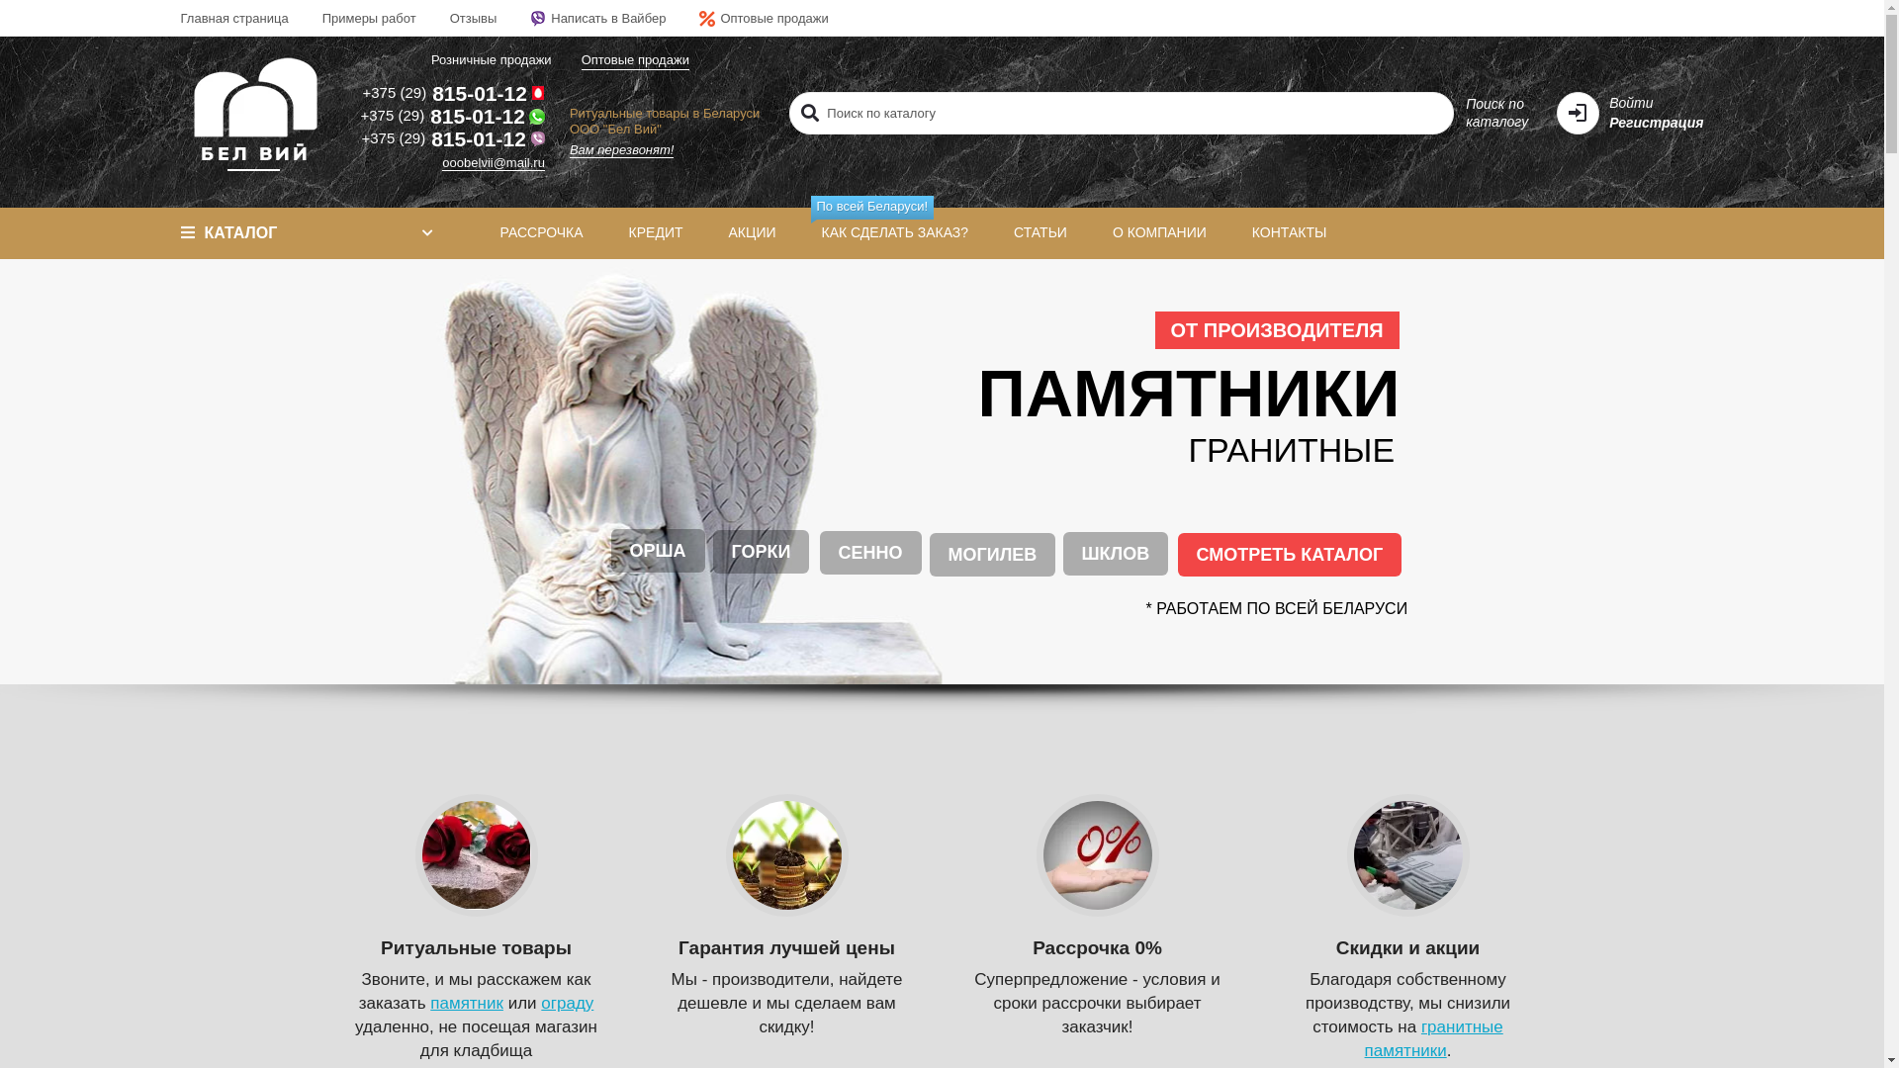  I want to click on +375 (29)
815-01-12, so click(452, 138).